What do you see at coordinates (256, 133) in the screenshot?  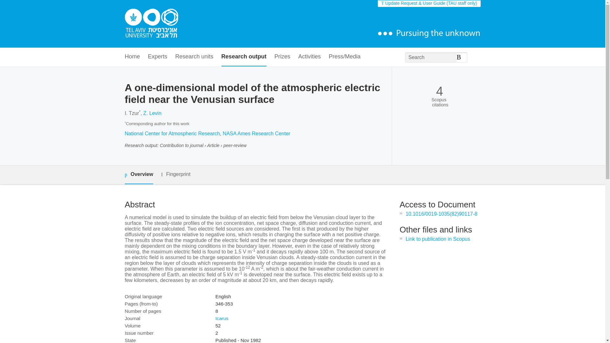 I see `NASA Ames Research Center` at bounding box center [256, 133].